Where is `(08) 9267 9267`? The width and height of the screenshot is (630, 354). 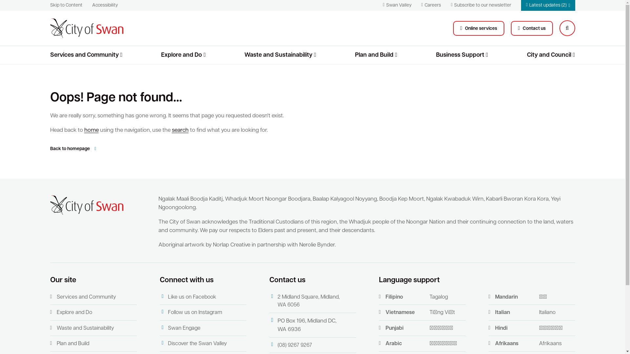 (08) 9267 9267 is located at coordinates (312, 345).